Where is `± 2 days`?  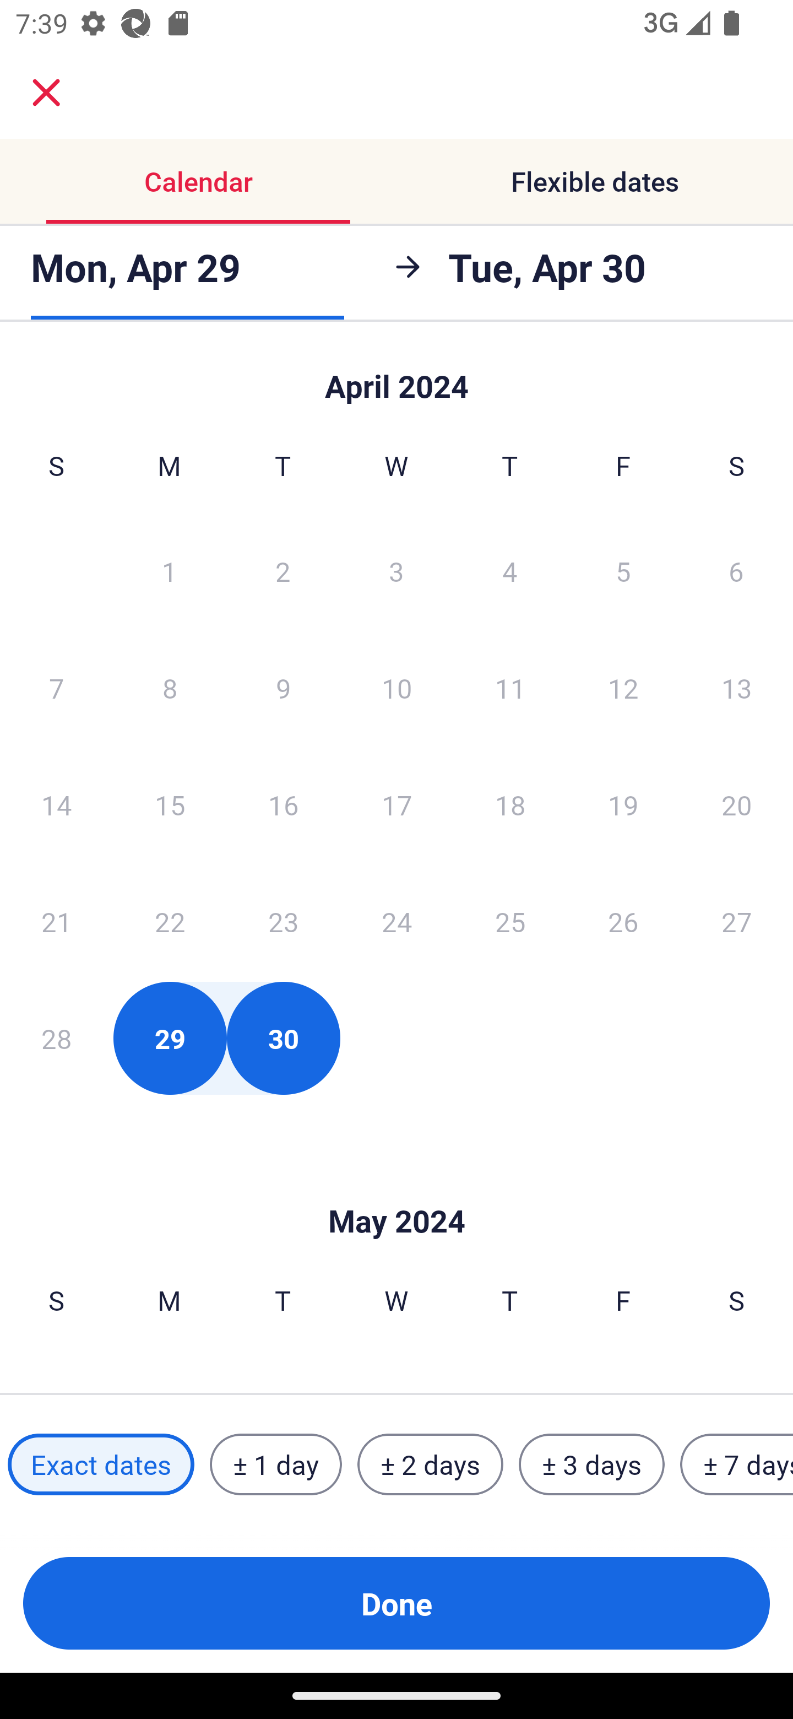
± 2 days is located at coordinates (431, 1464).